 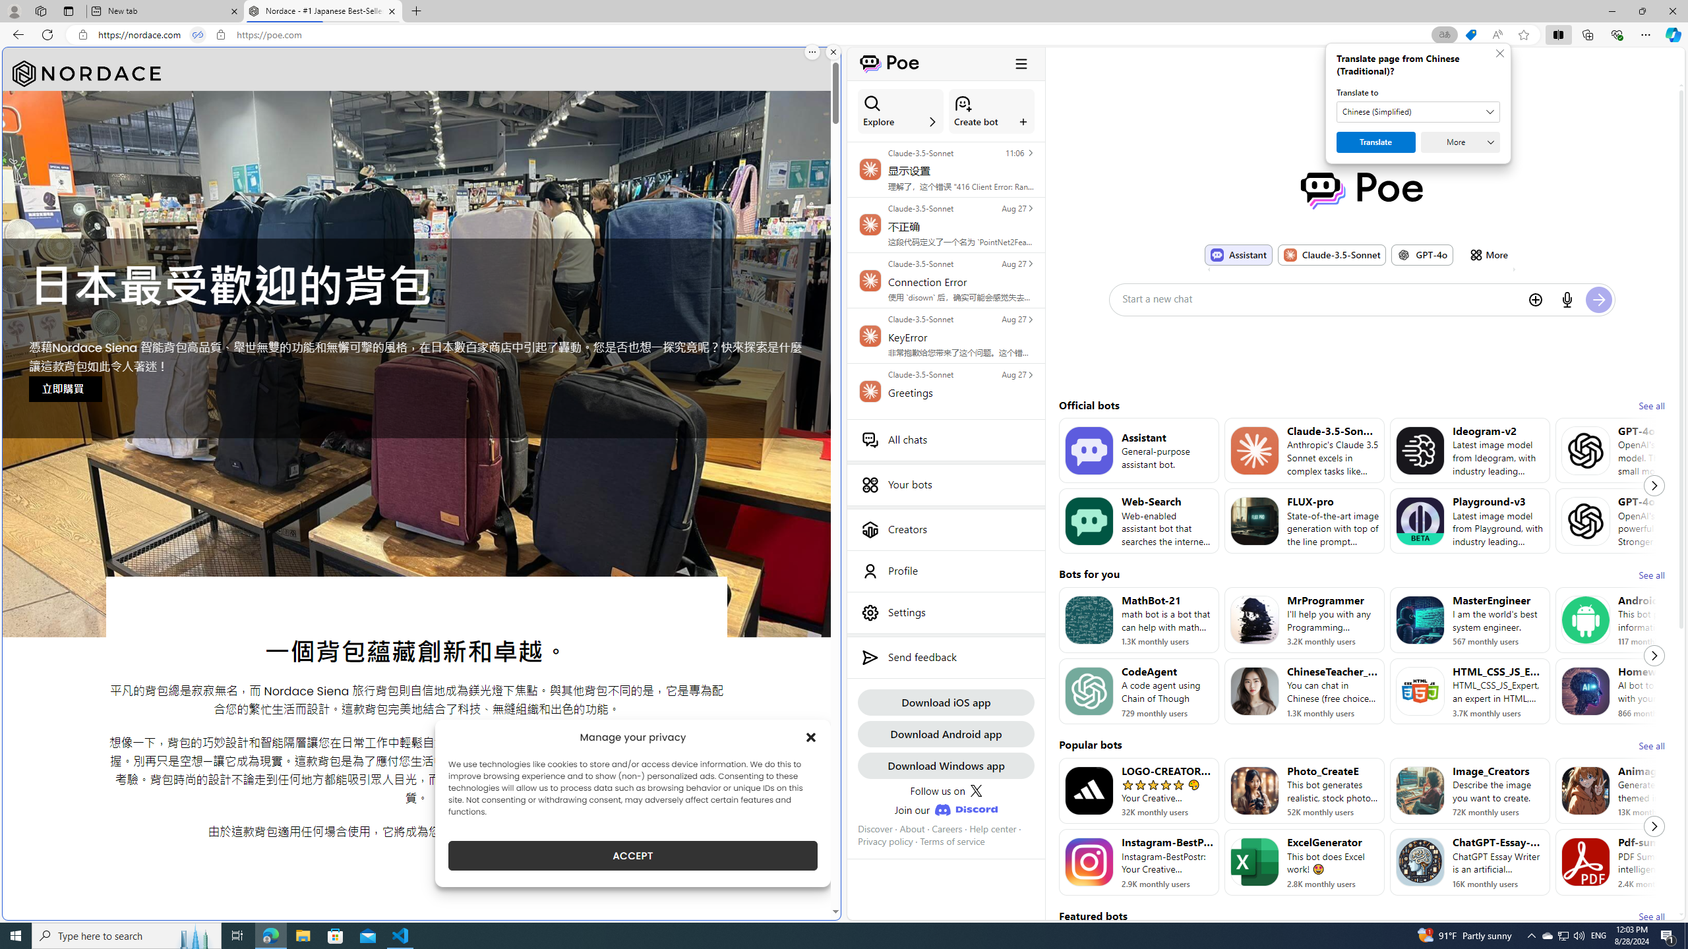 What do you see at coordinates (1254, 521) in the screenshot?
I see `Bot image for FLUX-pro` at bounding box center [1254, 521].